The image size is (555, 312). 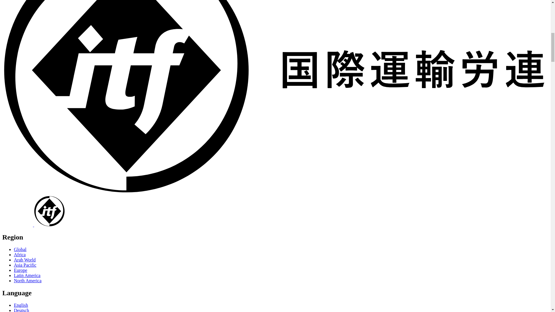 What do you see at coordinates (21, 305) in the screenshot?
I see `English` at bounding box center [21, 305].